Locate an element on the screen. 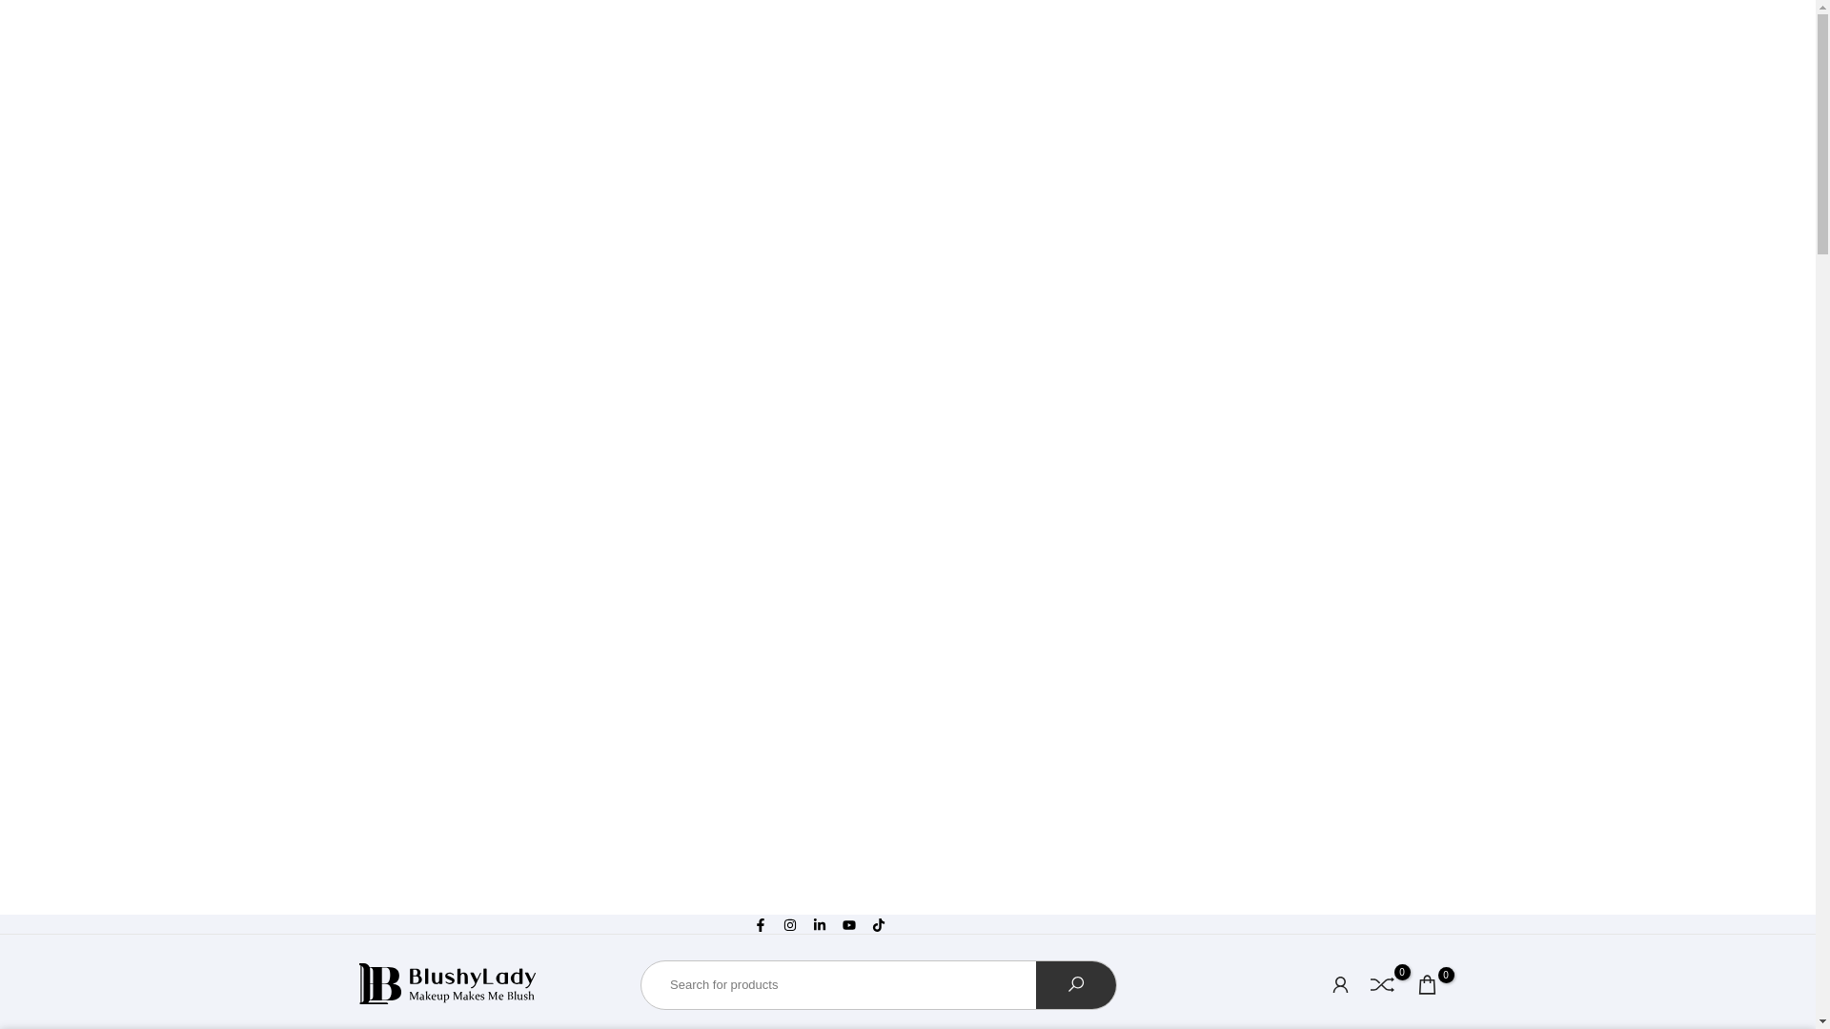  0 is located at coordinates (1426, 984).